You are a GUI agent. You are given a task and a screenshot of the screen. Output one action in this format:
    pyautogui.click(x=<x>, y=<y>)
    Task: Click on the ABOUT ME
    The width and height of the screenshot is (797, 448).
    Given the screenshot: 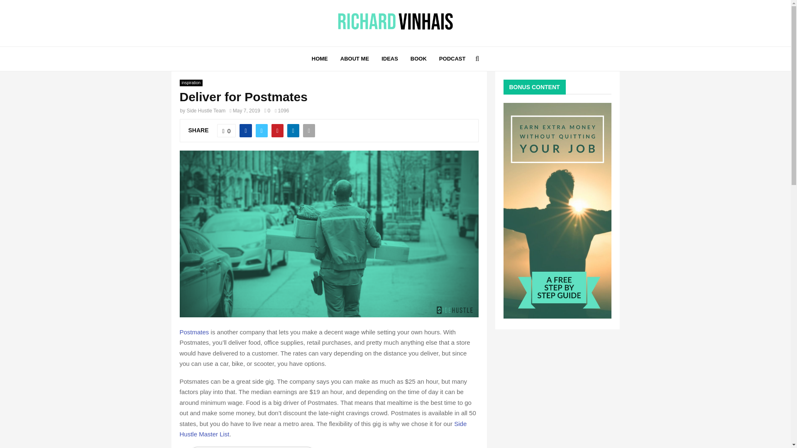 What is the action you would take?
    pyautogui.click(x=354, y=59)
    